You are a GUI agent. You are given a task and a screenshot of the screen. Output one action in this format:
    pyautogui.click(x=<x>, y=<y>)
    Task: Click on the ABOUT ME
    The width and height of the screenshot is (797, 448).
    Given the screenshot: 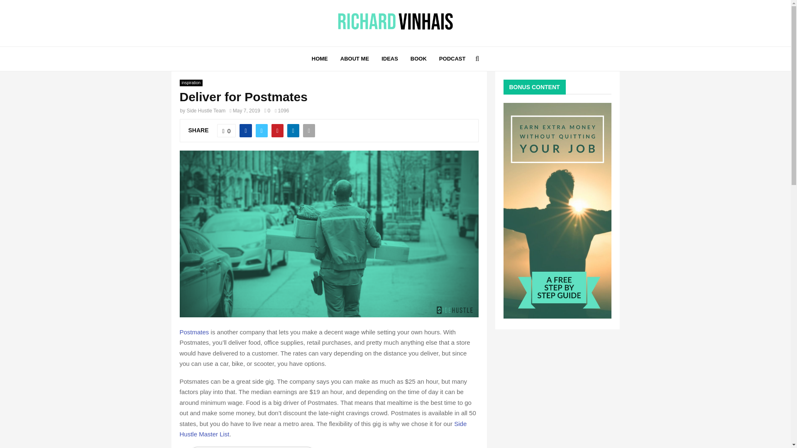 What is the action you would take?
    pyautogui.click(x=354, y=59)
    